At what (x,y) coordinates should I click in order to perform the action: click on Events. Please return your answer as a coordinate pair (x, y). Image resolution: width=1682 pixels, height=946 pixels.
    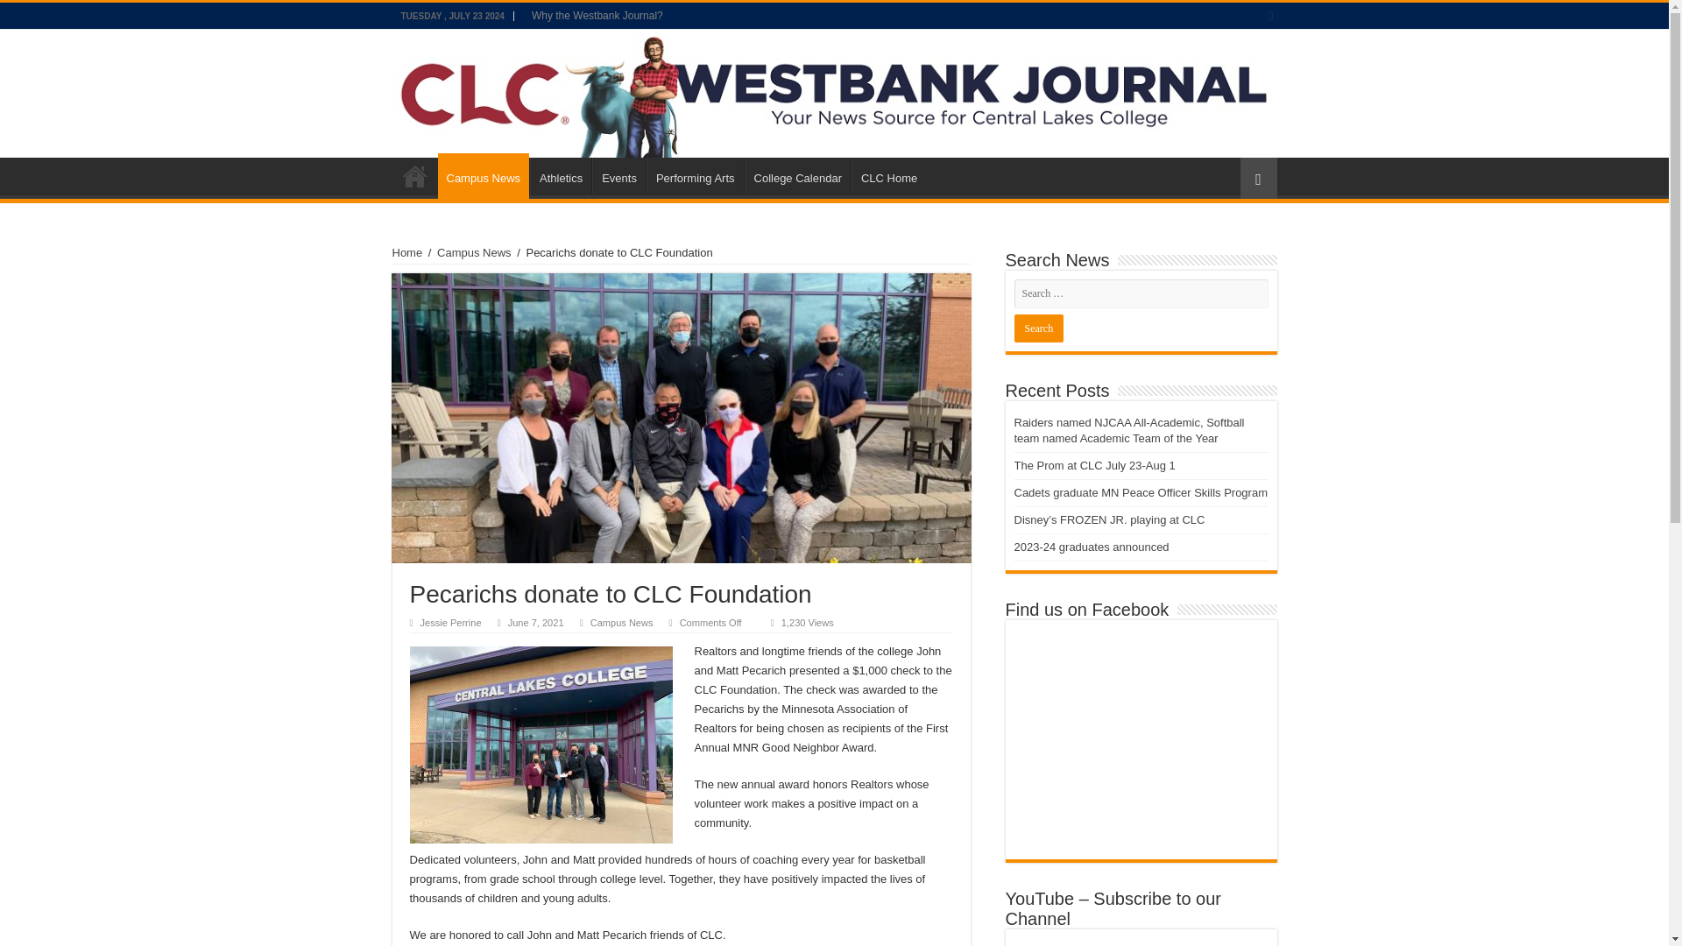
    Looking at the image, I should click on (618, 176).